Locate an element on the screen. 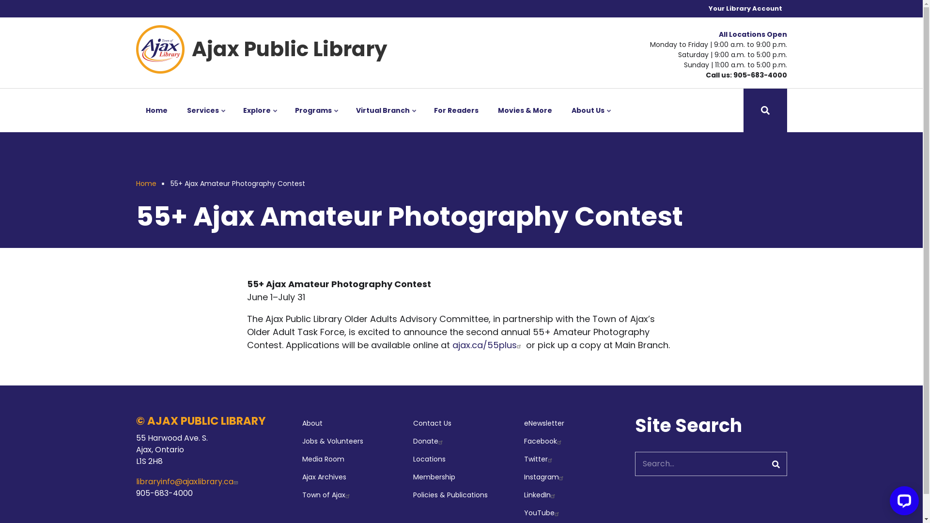 This screenshot has height=523, width=930. Donate(link is external) is located at coordinates (461, 442).